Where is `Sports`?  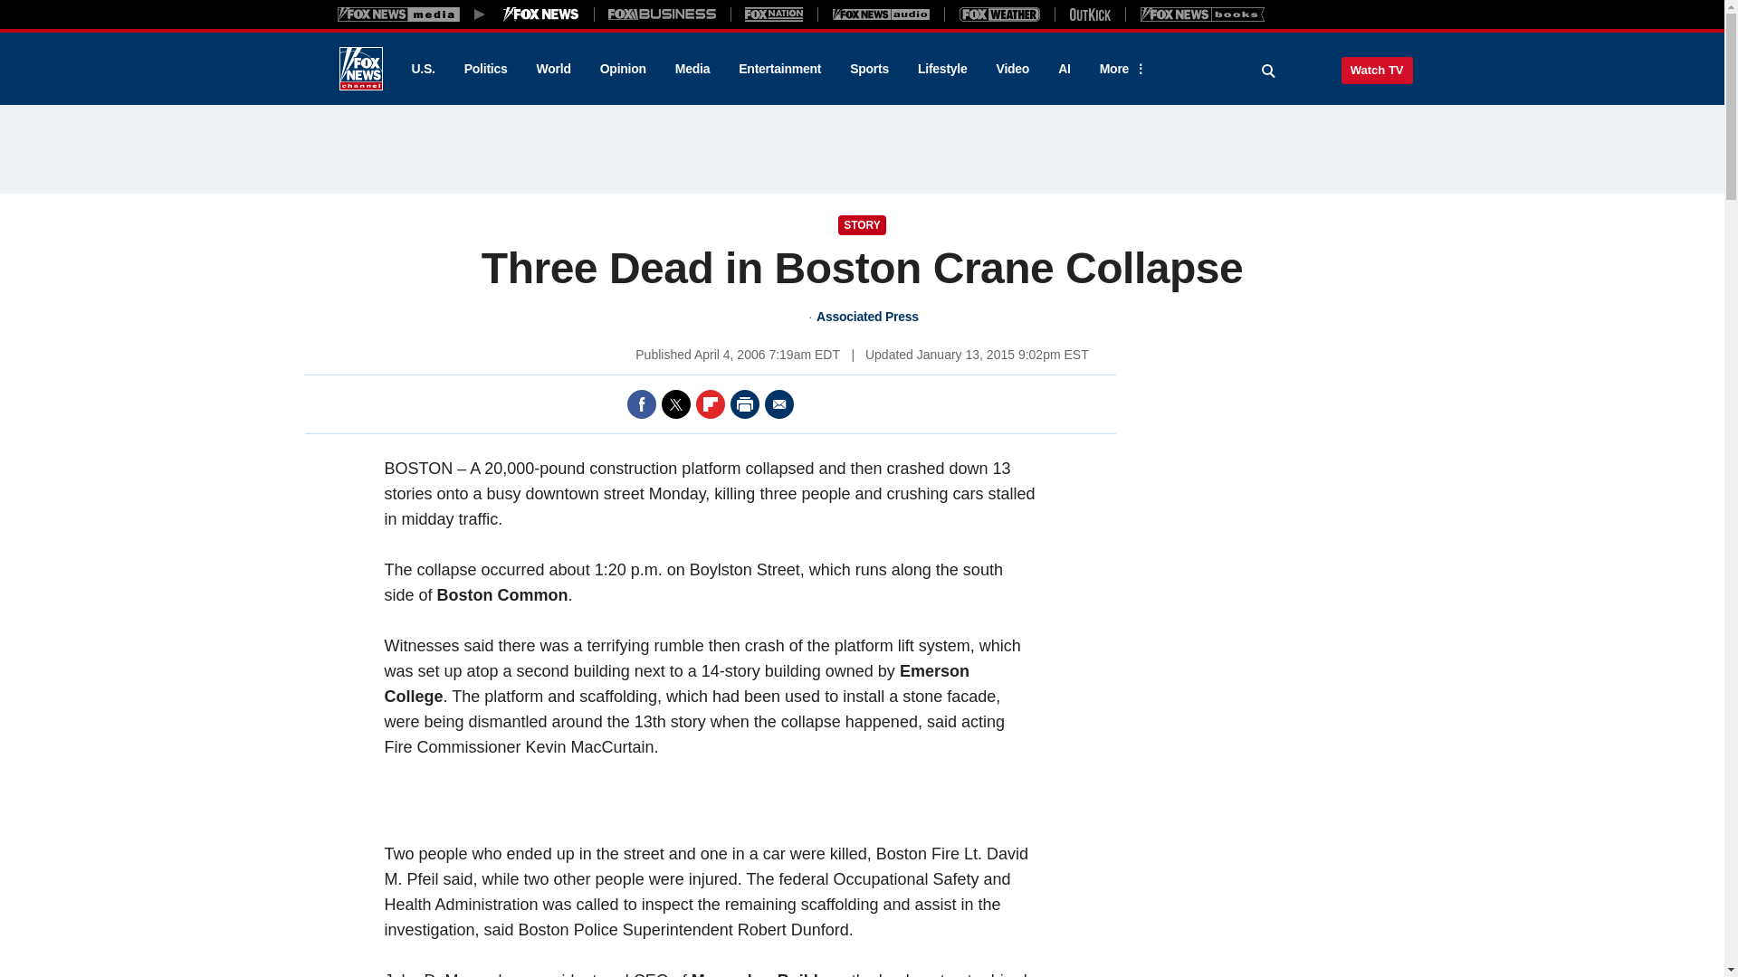 Sports is located at coordinates (869, 69).